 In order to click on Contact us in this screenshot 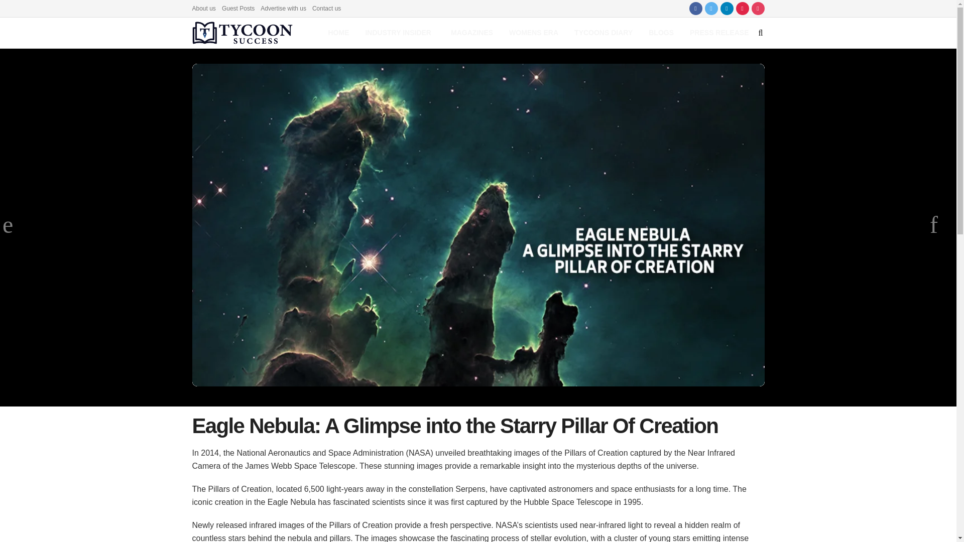, I will do `click(326, 8)`.